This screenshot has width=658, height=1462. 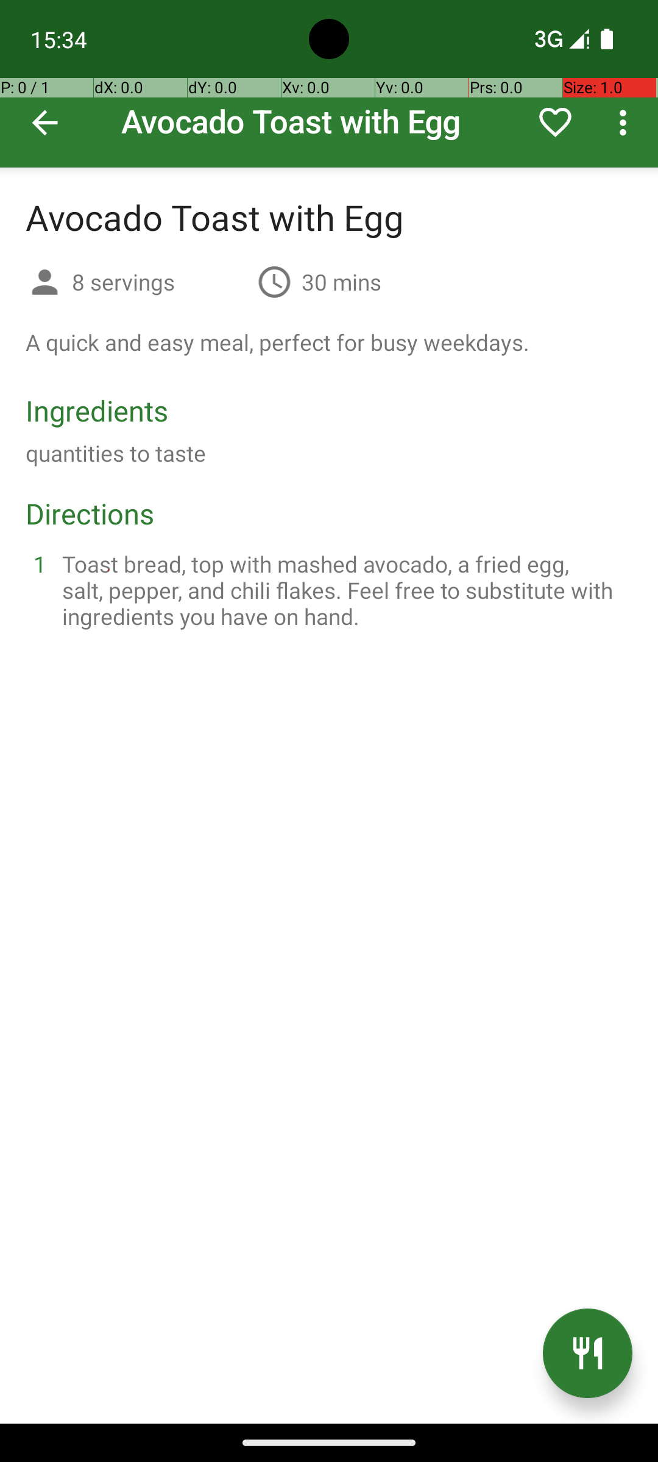 What do you see at coordinates (116, 453) in the screenshot?
I see `quantities to taste` at bounding box center [116, 453].